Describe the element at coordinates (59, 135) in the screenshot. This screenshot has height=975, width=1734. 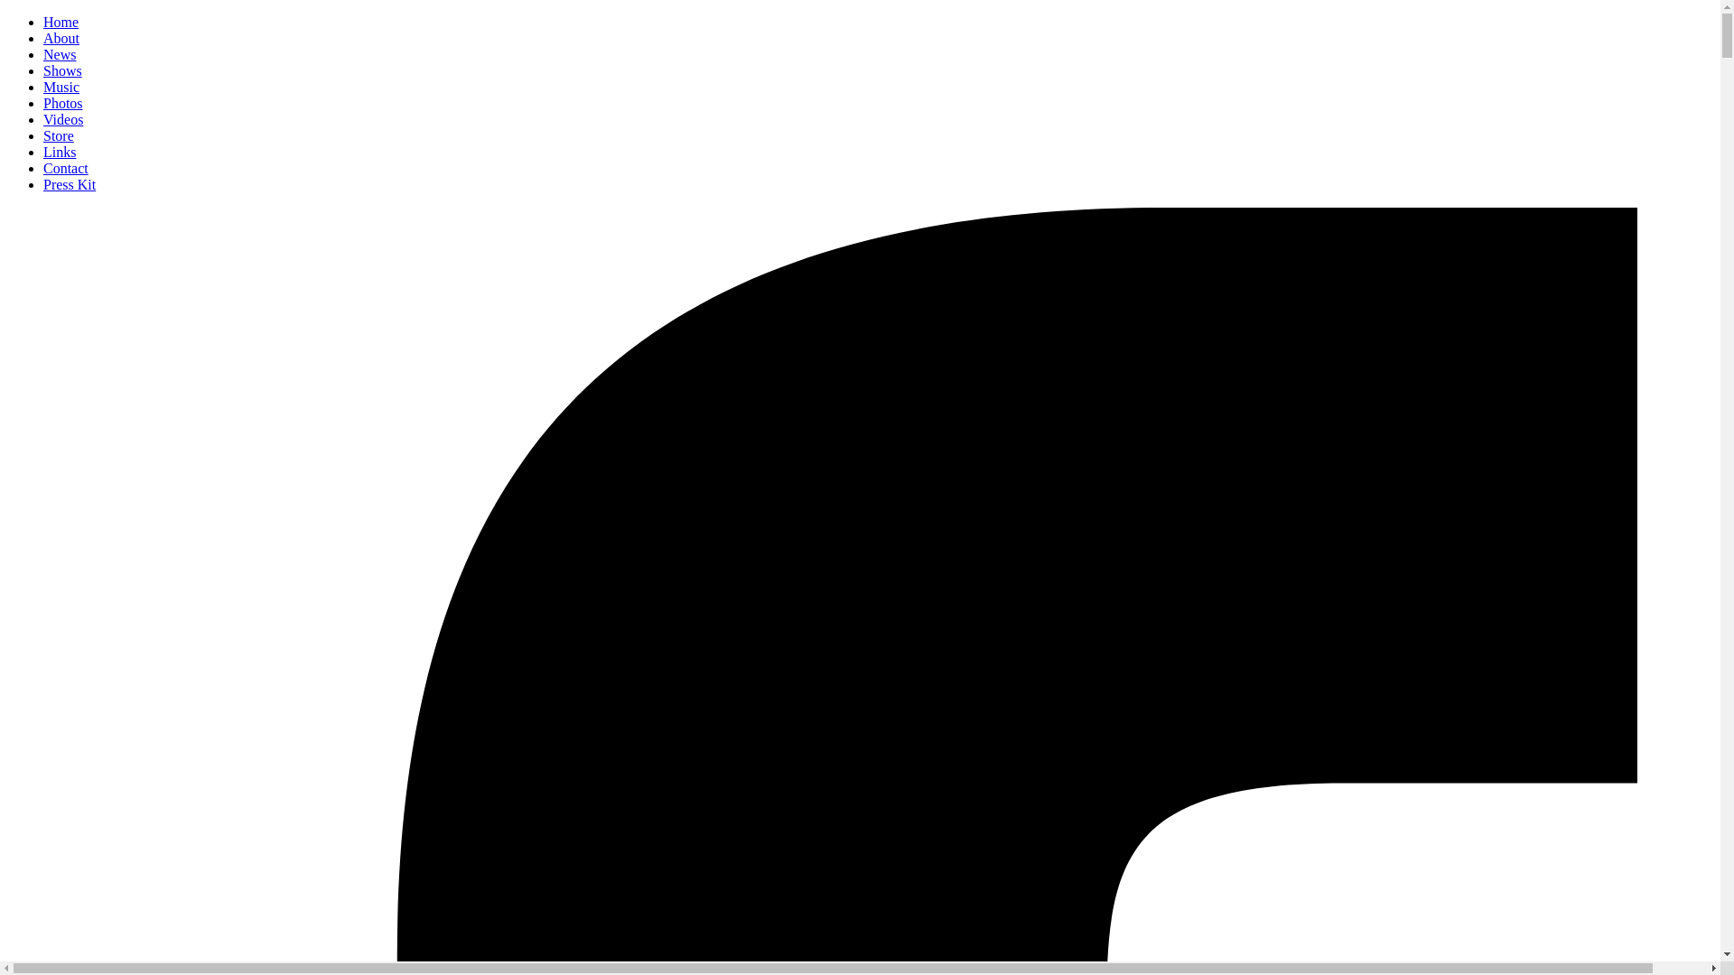
I see `Store` at that location.